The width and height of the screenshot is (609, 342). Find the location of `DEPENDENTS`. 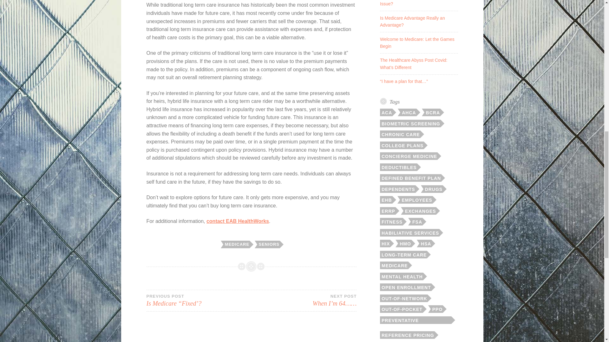

DEPENDENTS is located at coordinates (398, 189).